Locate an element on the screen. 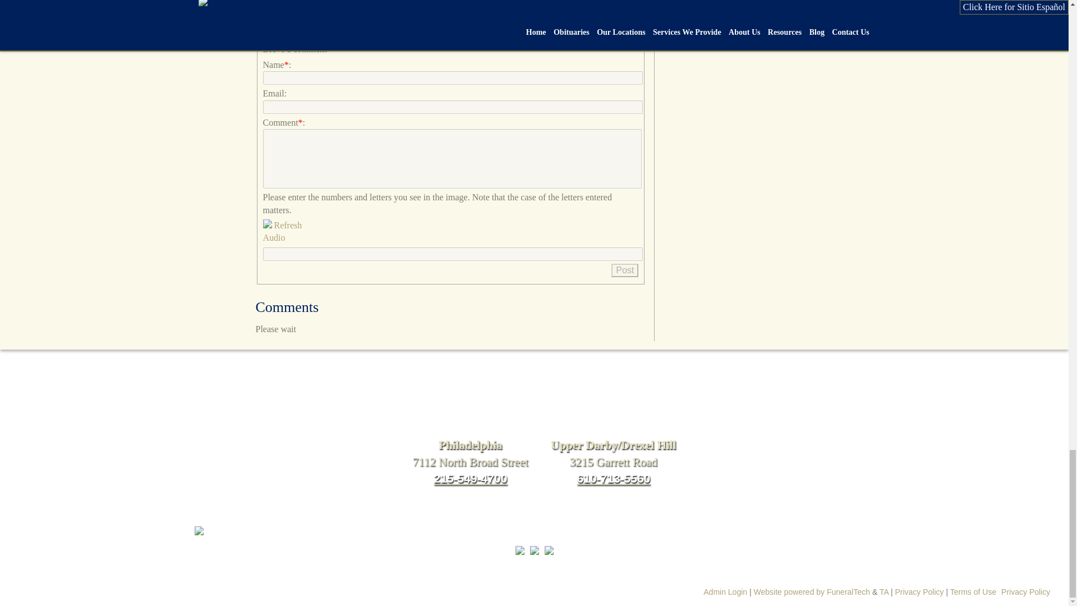 This screenshot has width=1077, height=606. Twitter is located at coordinates (285, 30).